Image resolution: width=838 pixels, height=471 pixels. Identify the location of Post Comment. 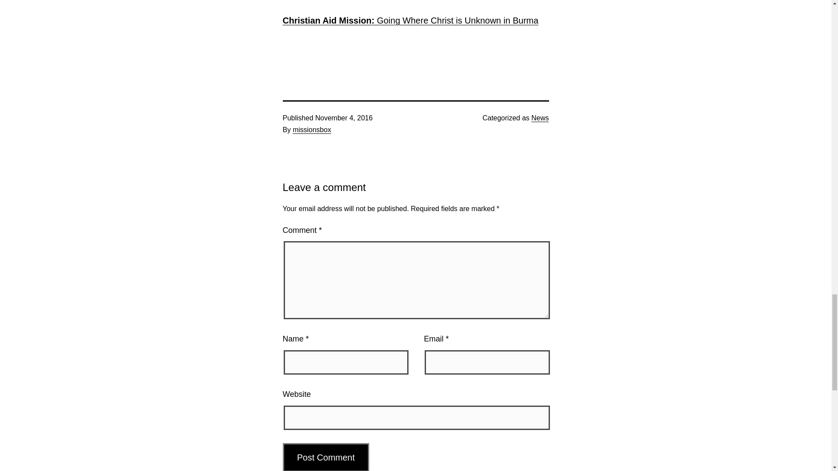
(326, 457).